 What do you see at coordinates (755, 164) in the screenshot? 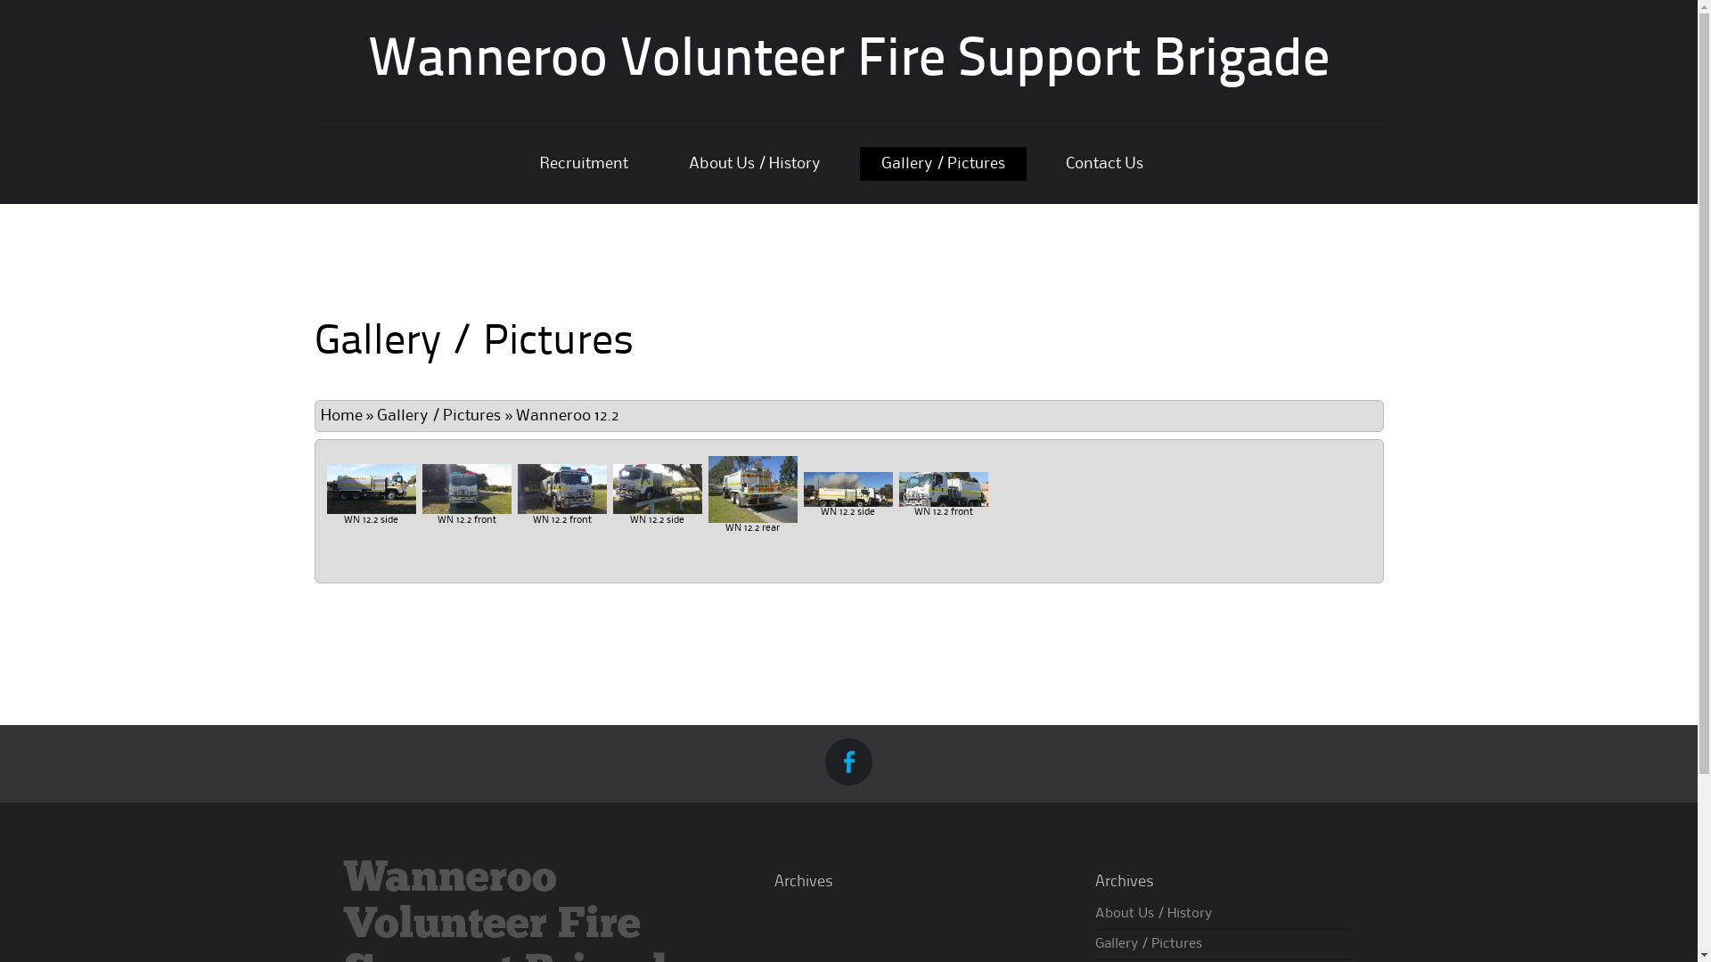
I see `About Us / History` at bounding box center [755, 164].